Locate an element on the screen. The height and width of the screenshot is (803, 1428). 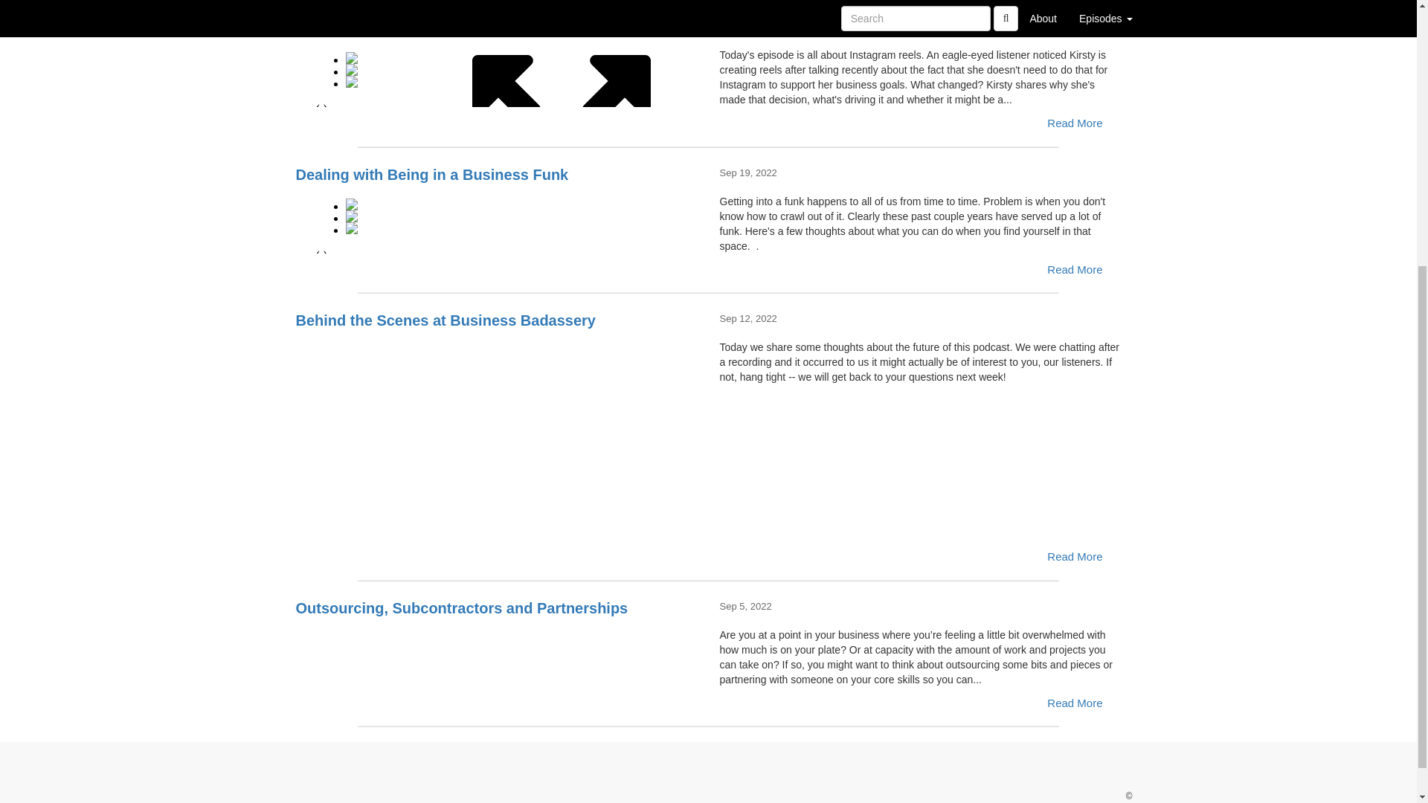
To Reel or Not to Reel? is located at coordinates (497, 73).